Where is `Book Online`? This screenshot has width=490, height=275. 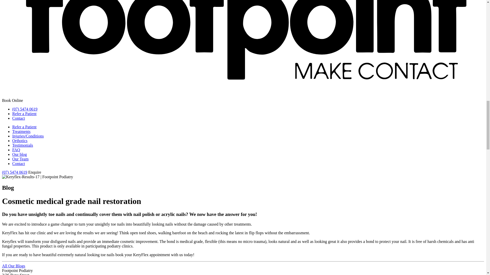 Book Online is located at coordinates (12, 100).